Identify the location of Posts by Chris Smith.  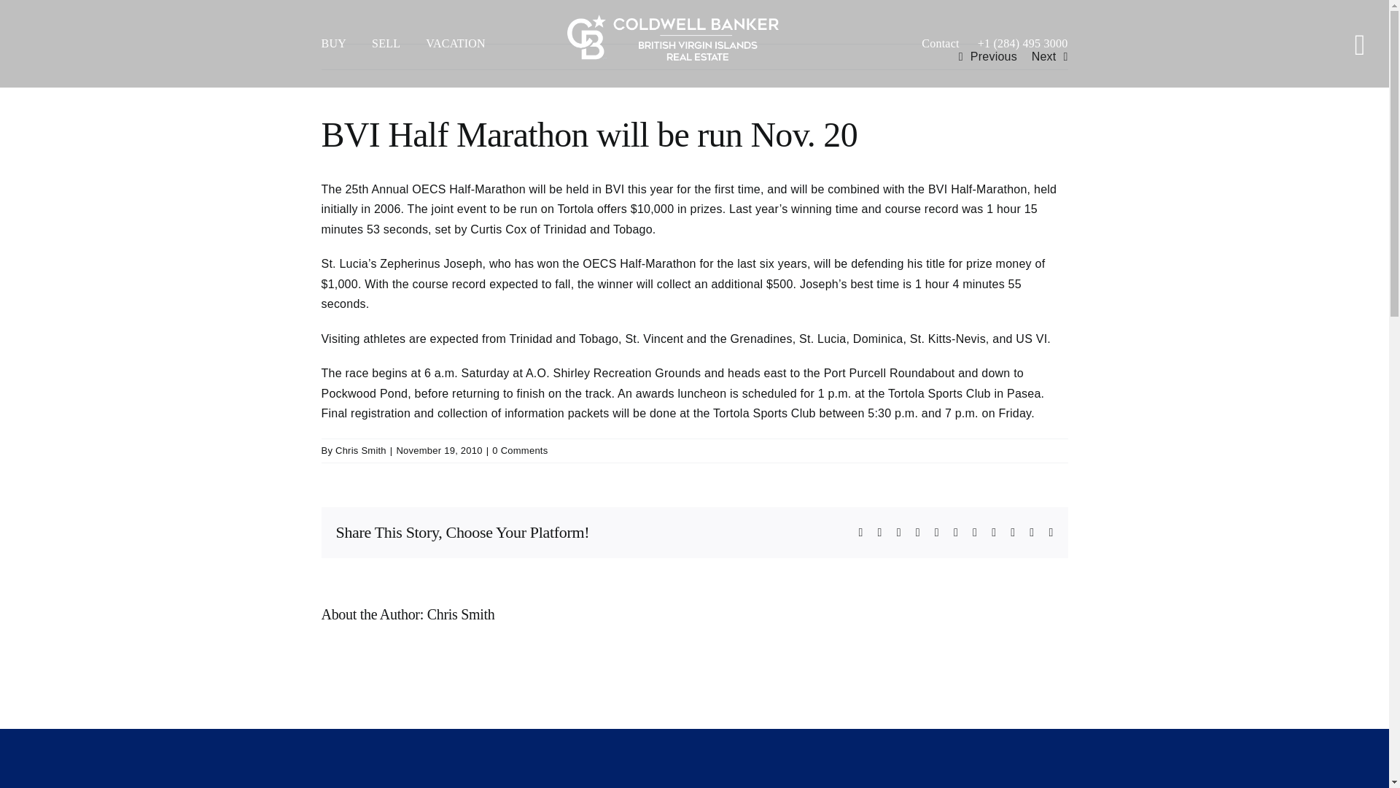
(360, 451).